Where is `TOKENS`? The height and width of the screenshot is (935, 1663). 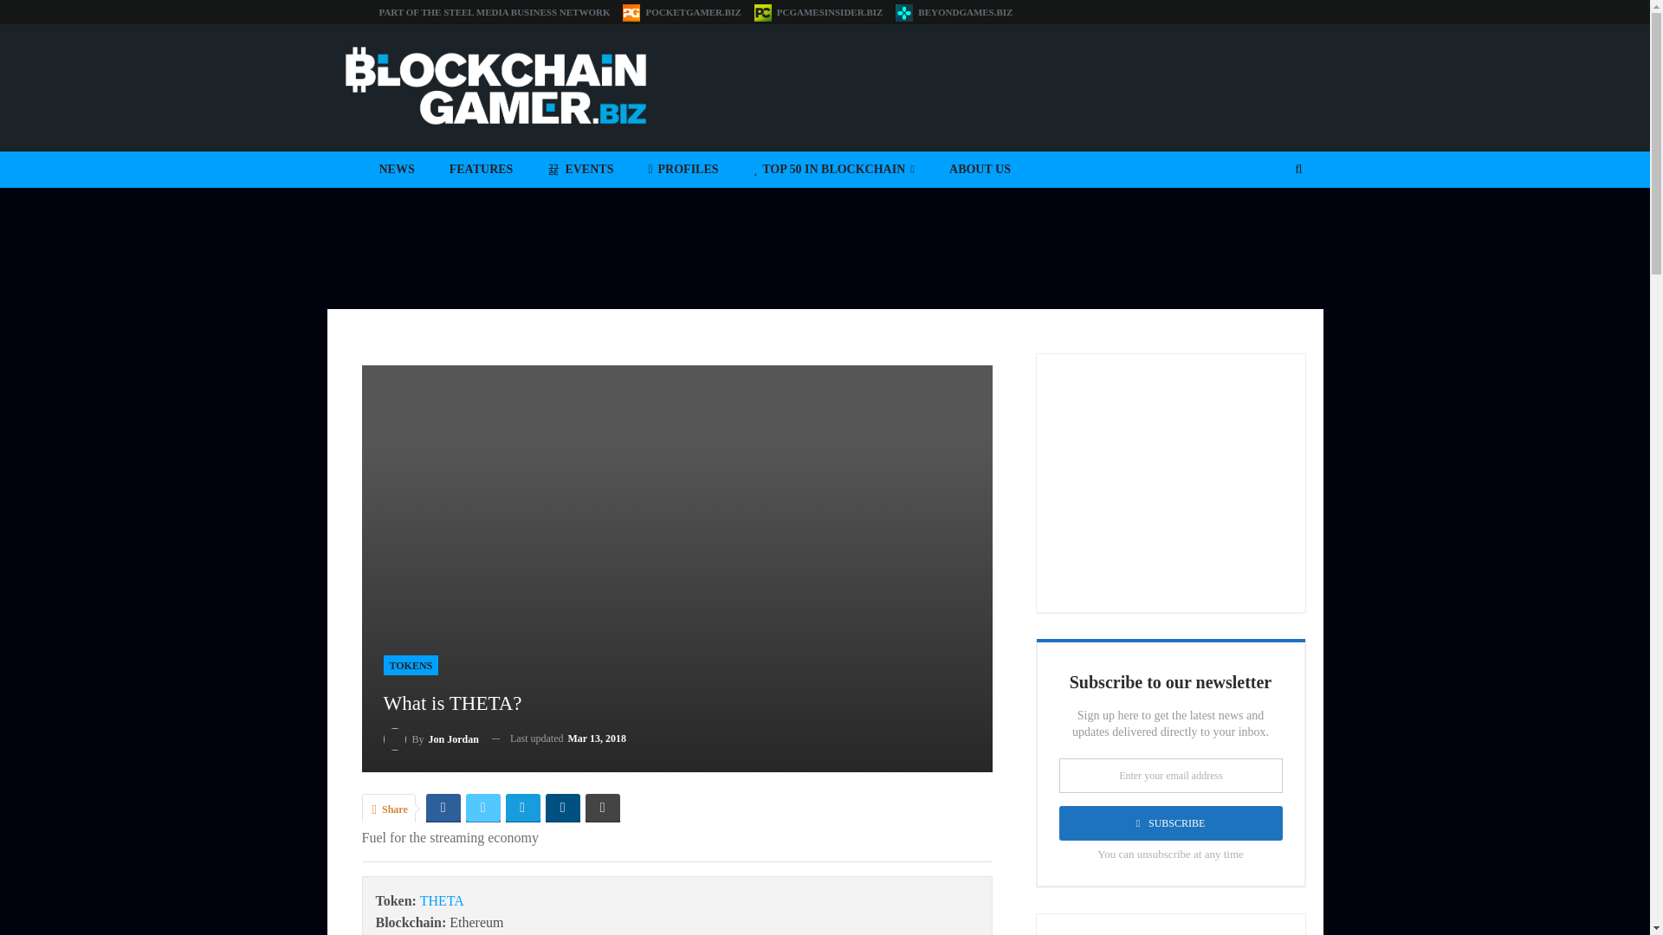 TOKENS is located at coordinates (411, 665).